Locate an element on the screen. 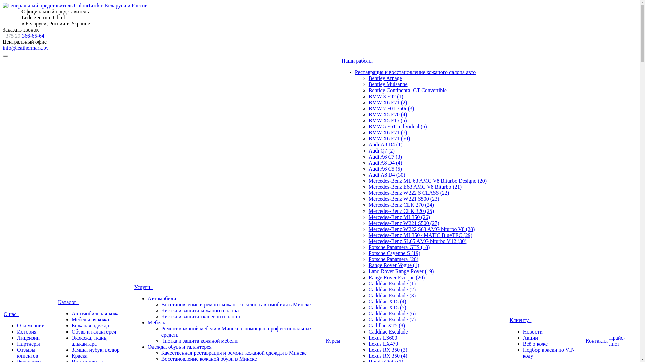 This screenshot has width=645, height=362. Caddilac Escalade (6) is located at coordinates (392, 314).